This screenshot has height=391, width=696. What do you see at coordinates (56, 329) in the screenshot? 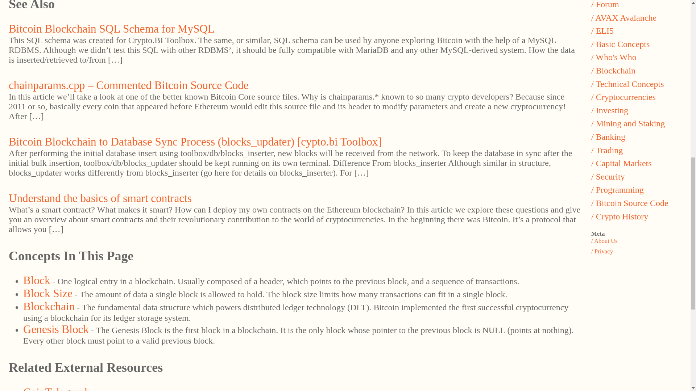
I see `Genesis Block` at bounding box center [56, 329].